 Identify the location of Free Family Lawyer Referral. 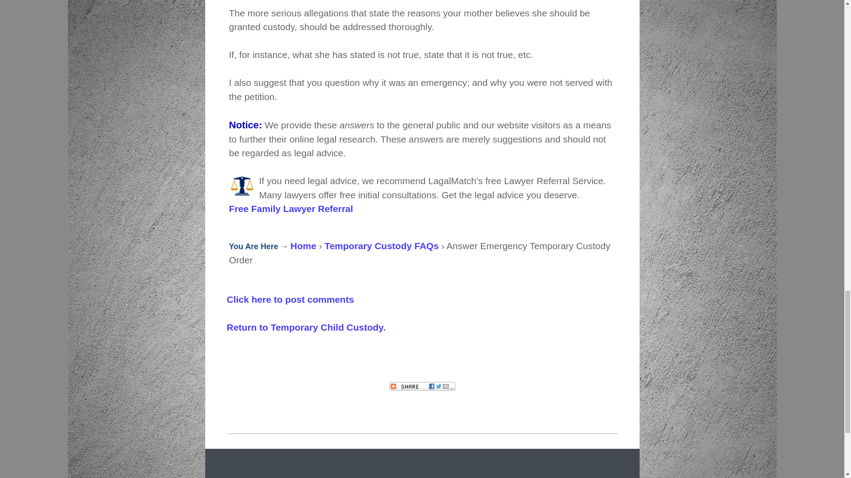
(291, 208).